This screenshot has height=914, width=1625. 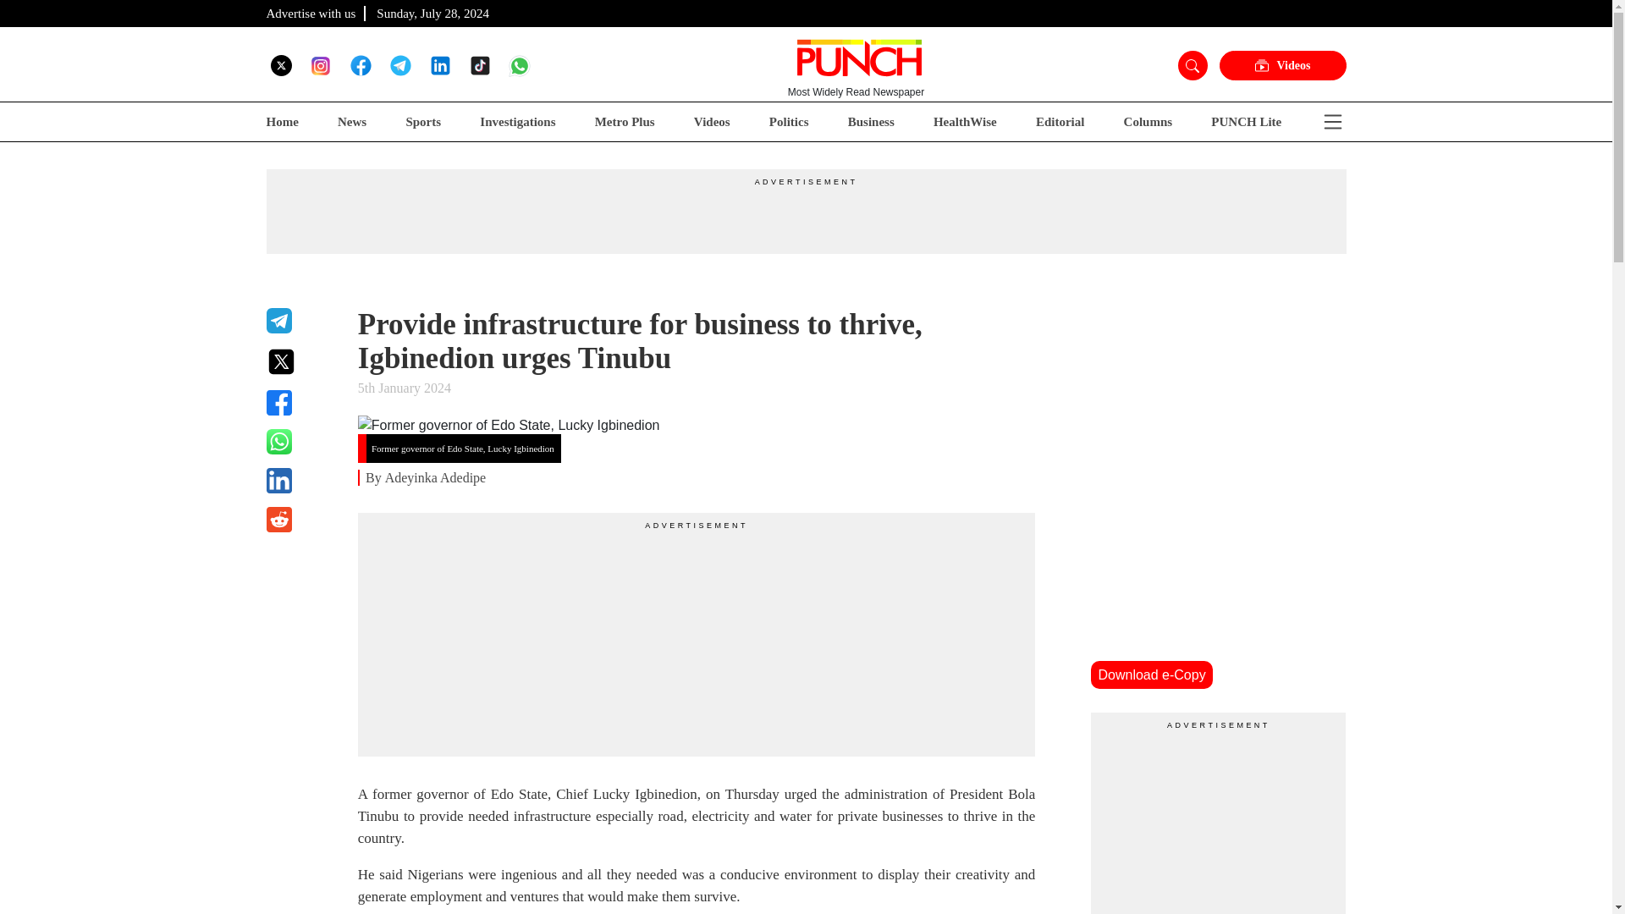 What do you see at coordinates (1246, 122) in the screenshot?
I see `PUNCH Lite` at bounding box center [1246, 122].